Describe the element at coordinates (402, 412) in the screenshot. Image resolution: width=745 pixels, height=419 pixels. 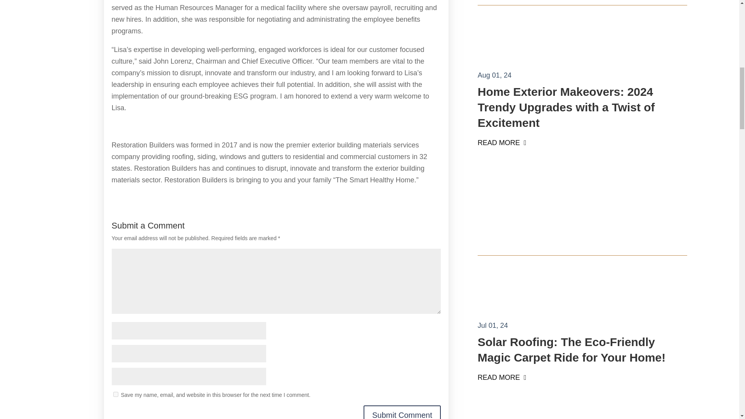
I see `Submit Comment` at that location.